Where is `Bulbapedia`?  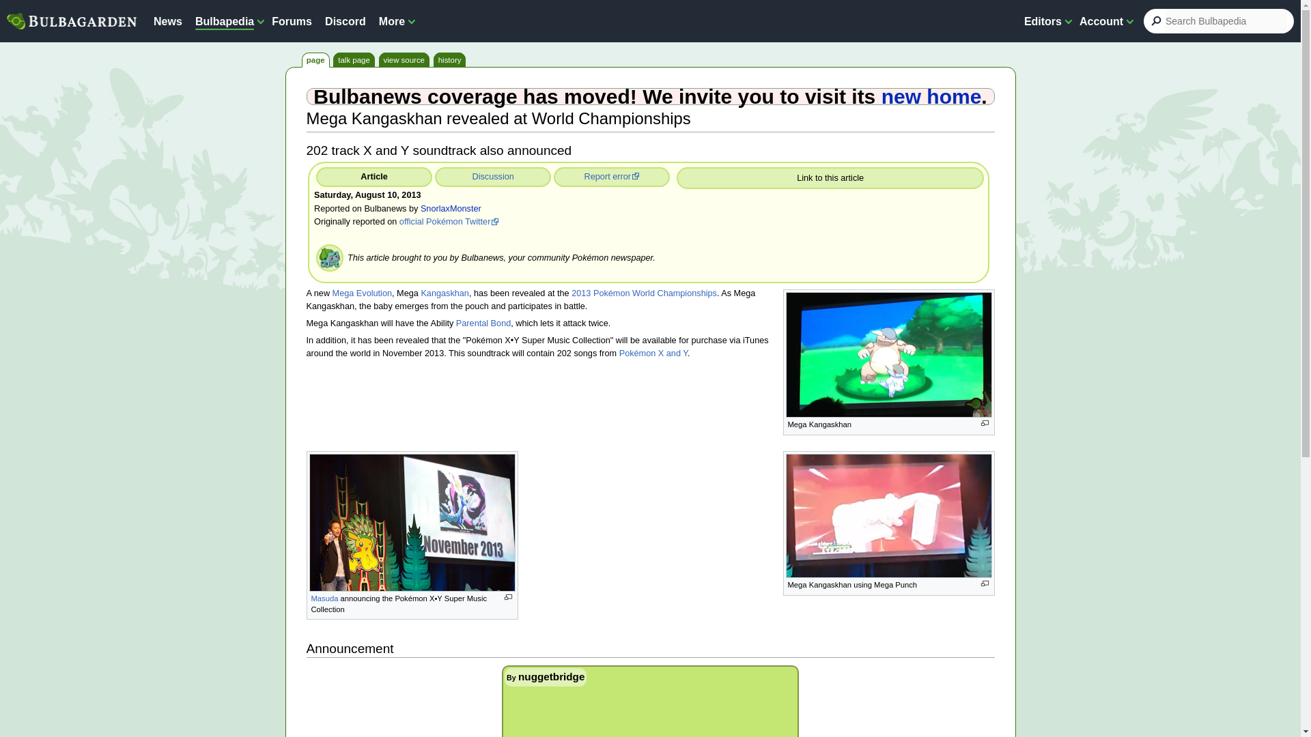
Bulbapedia is located at coordinates (225, 20).